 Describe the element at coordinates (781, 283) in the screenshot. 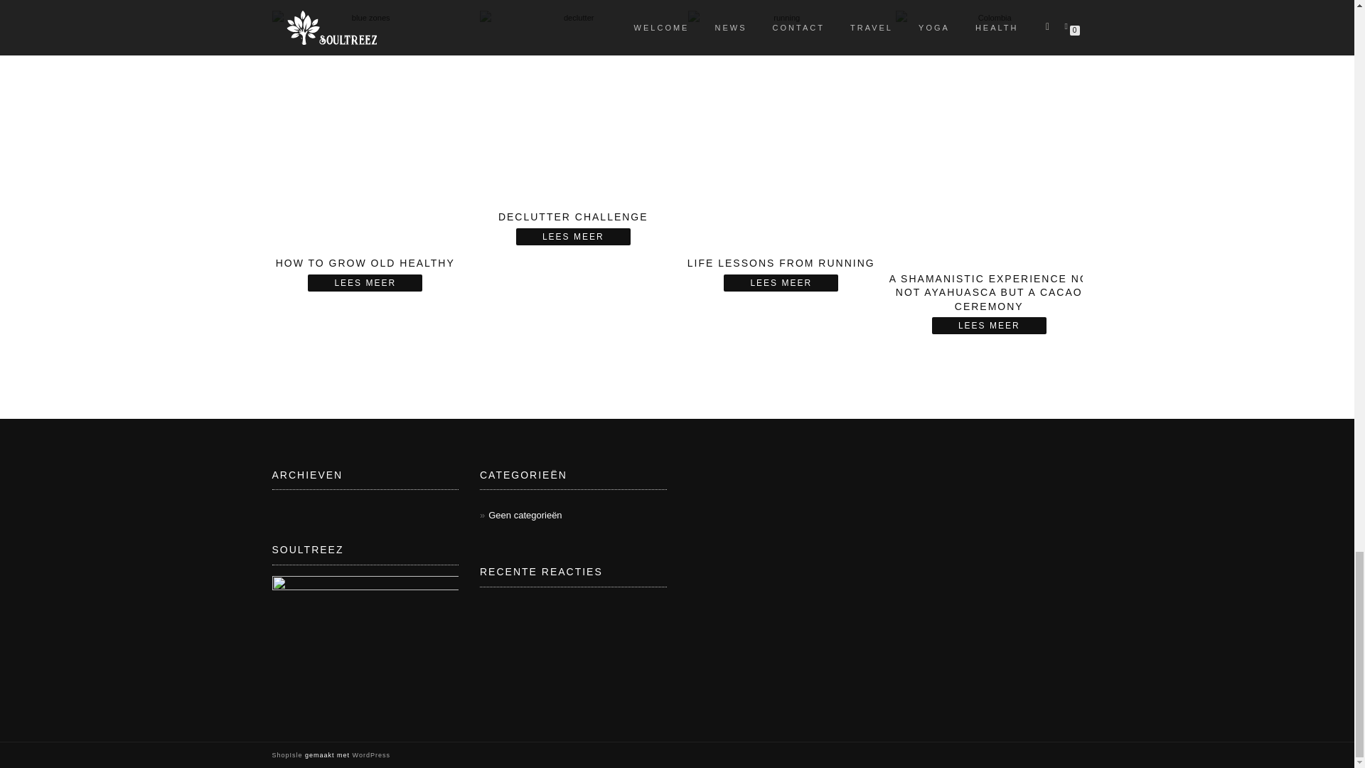

I see `LEES MEER` at that location.